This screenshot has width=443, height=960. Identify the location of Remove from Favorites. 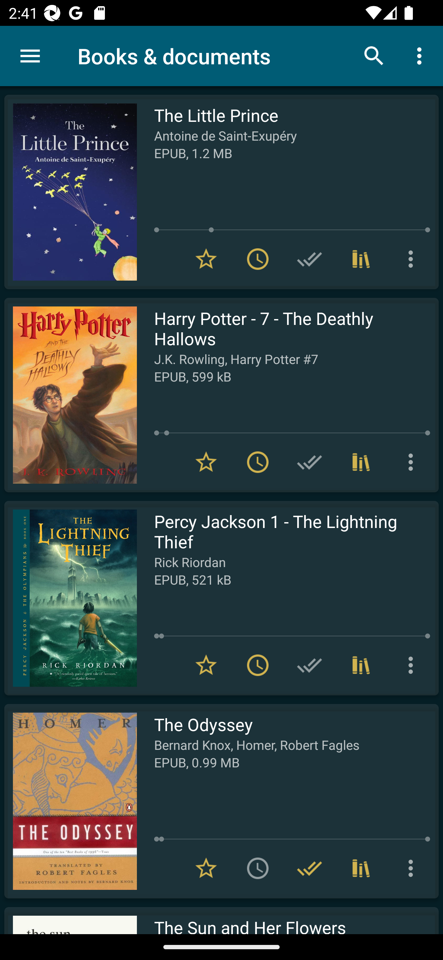
(206, 665).